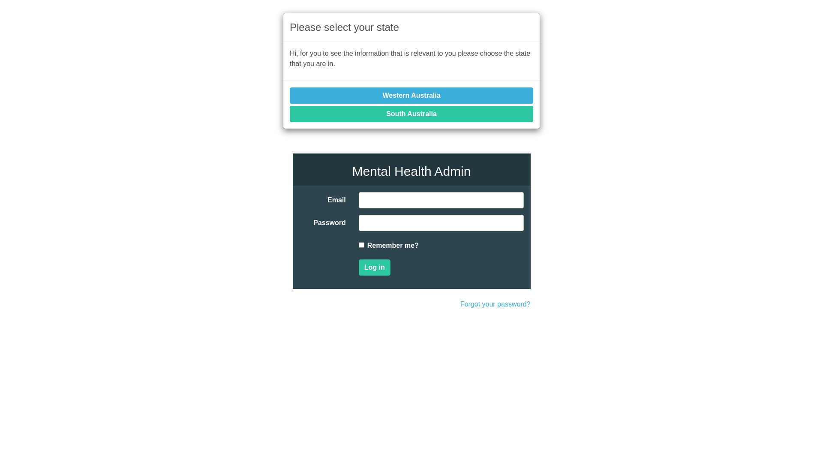 This screenshot has height=463, width=823. I want to click on Western Australia, so click(411, 96).